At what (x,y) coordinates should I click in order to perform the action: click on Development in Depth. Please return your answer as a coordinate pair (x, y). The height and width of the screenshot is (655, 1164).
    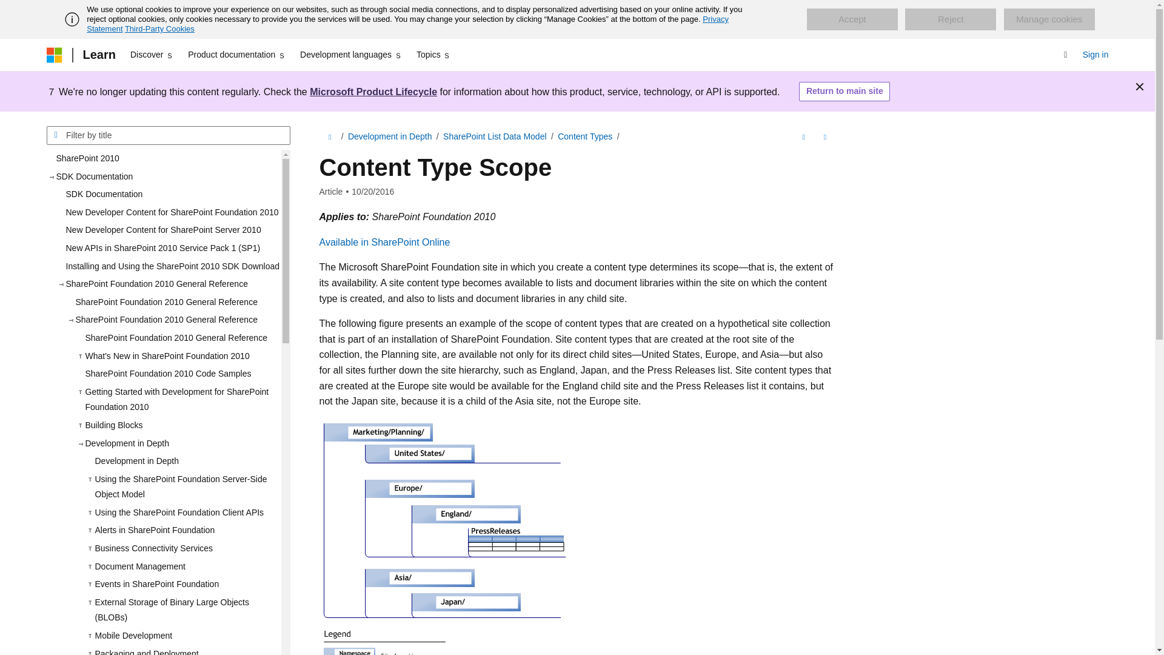
    Looking at the image, I should click on (182, 462).